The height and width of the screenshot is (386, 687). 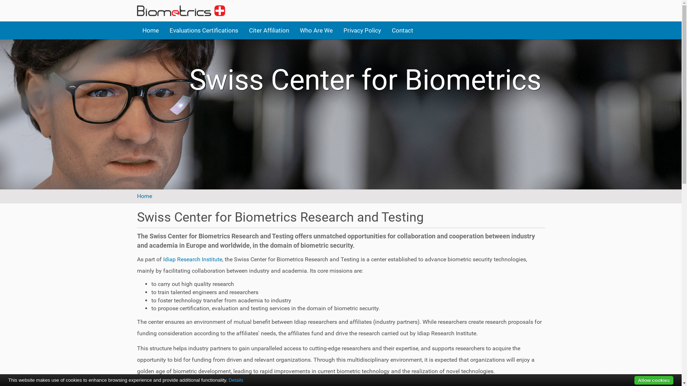 What do you see at coordinates (269, 30) in the screenshot?
I see `Citer Affiliation` at bounding box center [269, 30].